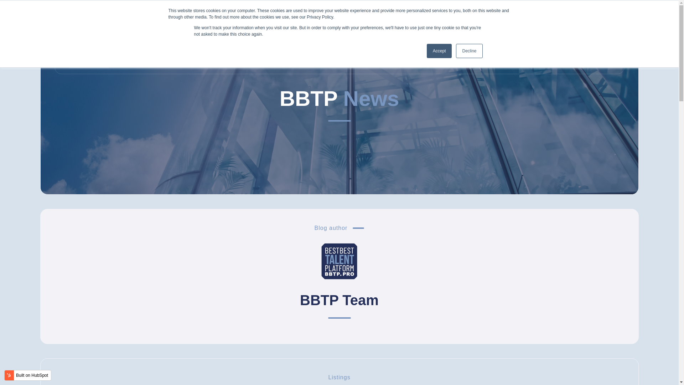 Image resolution: width=684 pixels, height=385 pixels. I want to click on Home, so click(391, 48).